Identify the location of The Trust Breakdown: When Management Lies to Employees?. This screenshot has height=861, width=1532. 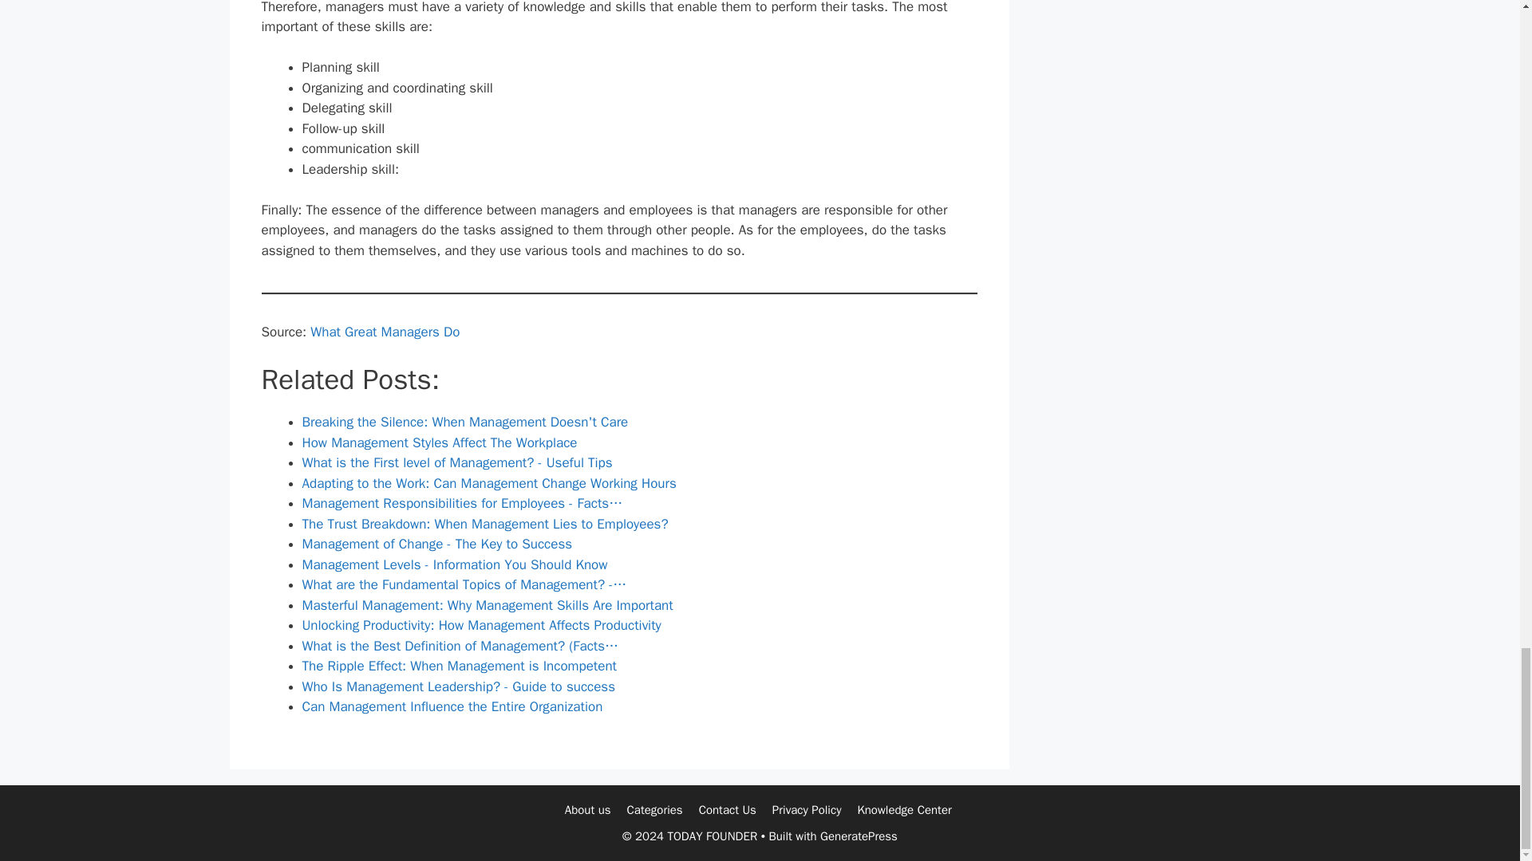
(485, 524).